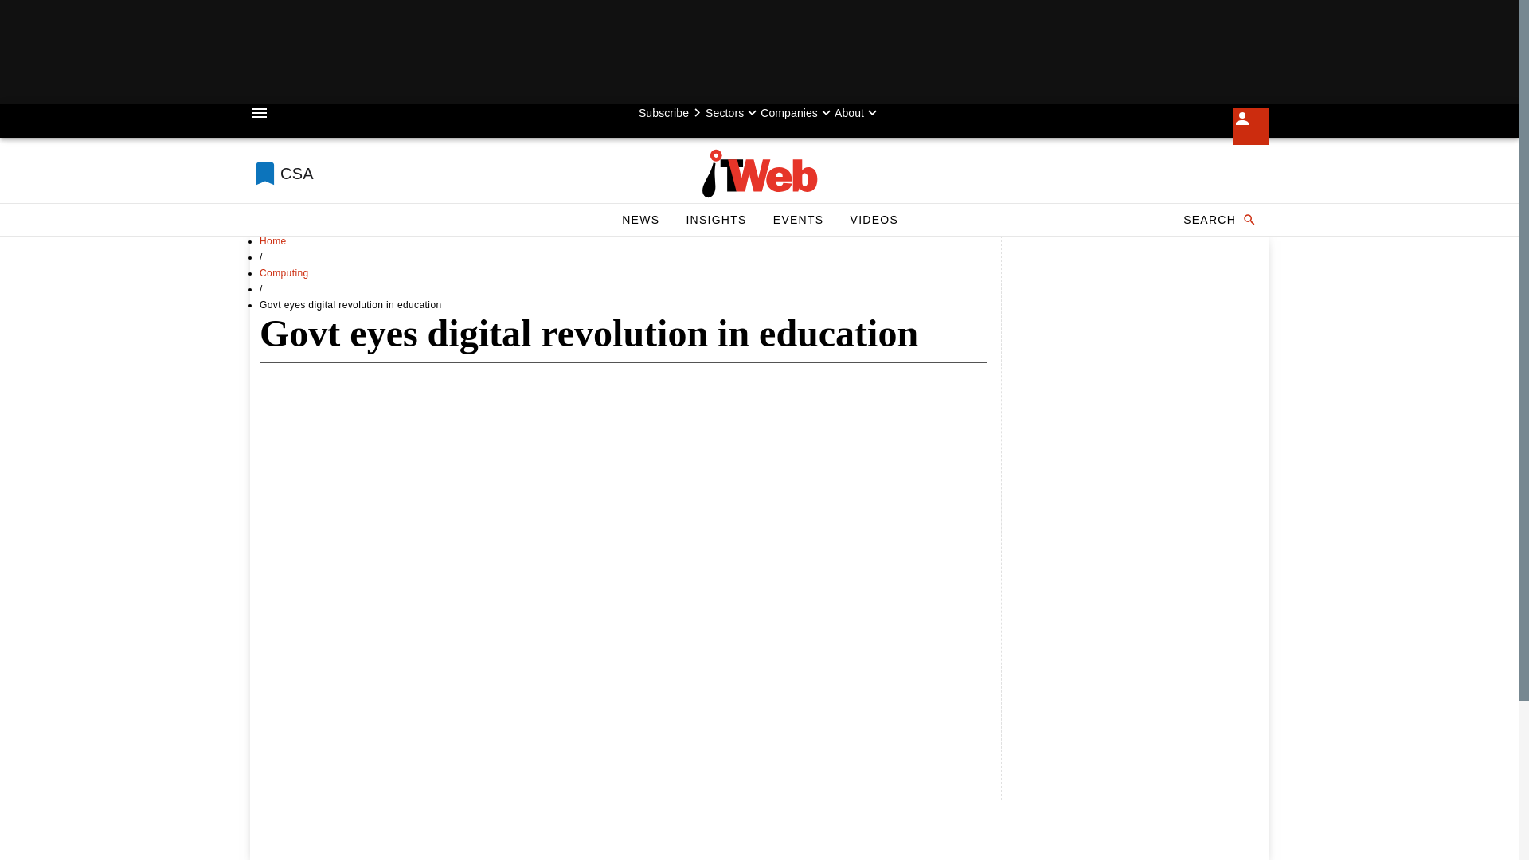 The height and width of the screenshot is (860, 1529). I want to click on CSA, so click(392, 174).